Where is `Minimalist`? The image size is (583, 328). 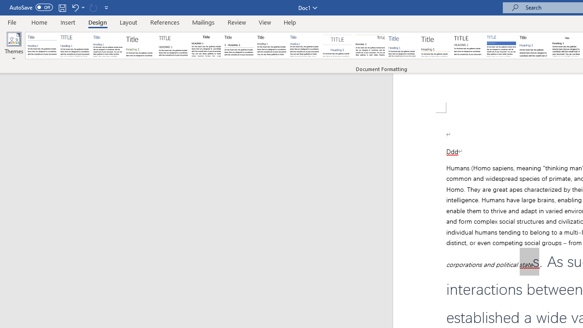
Minimalist is located at coordinates (468, 46).